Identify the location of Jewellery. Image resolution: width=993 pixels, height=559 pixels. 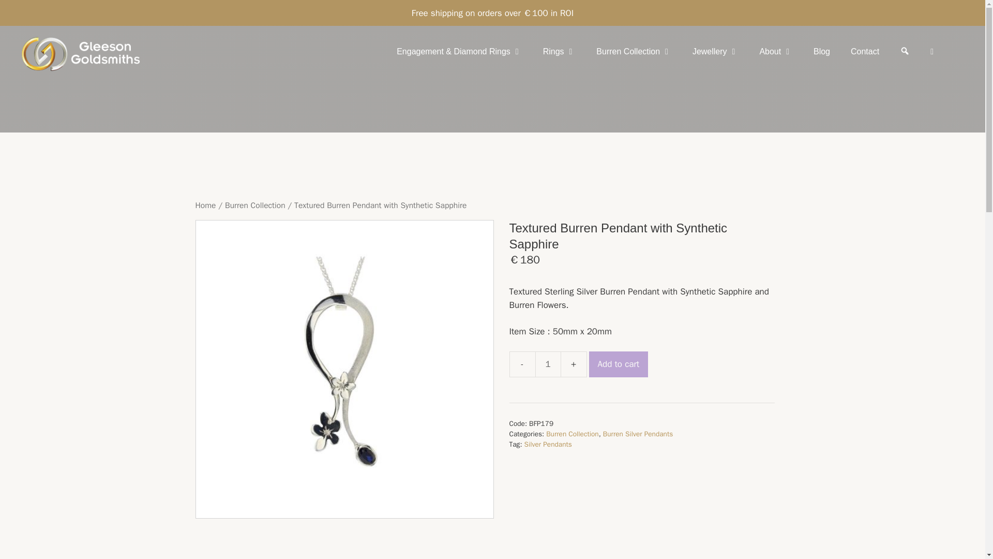
(715, 52).